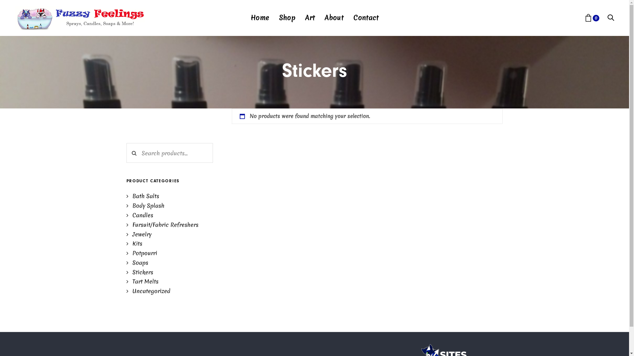 The height and width of the screenshot is (356, 634). What do you see at coordinates (145, 205) in the screenshot?
I see `Body Splash` at bounding box center [145, 205].